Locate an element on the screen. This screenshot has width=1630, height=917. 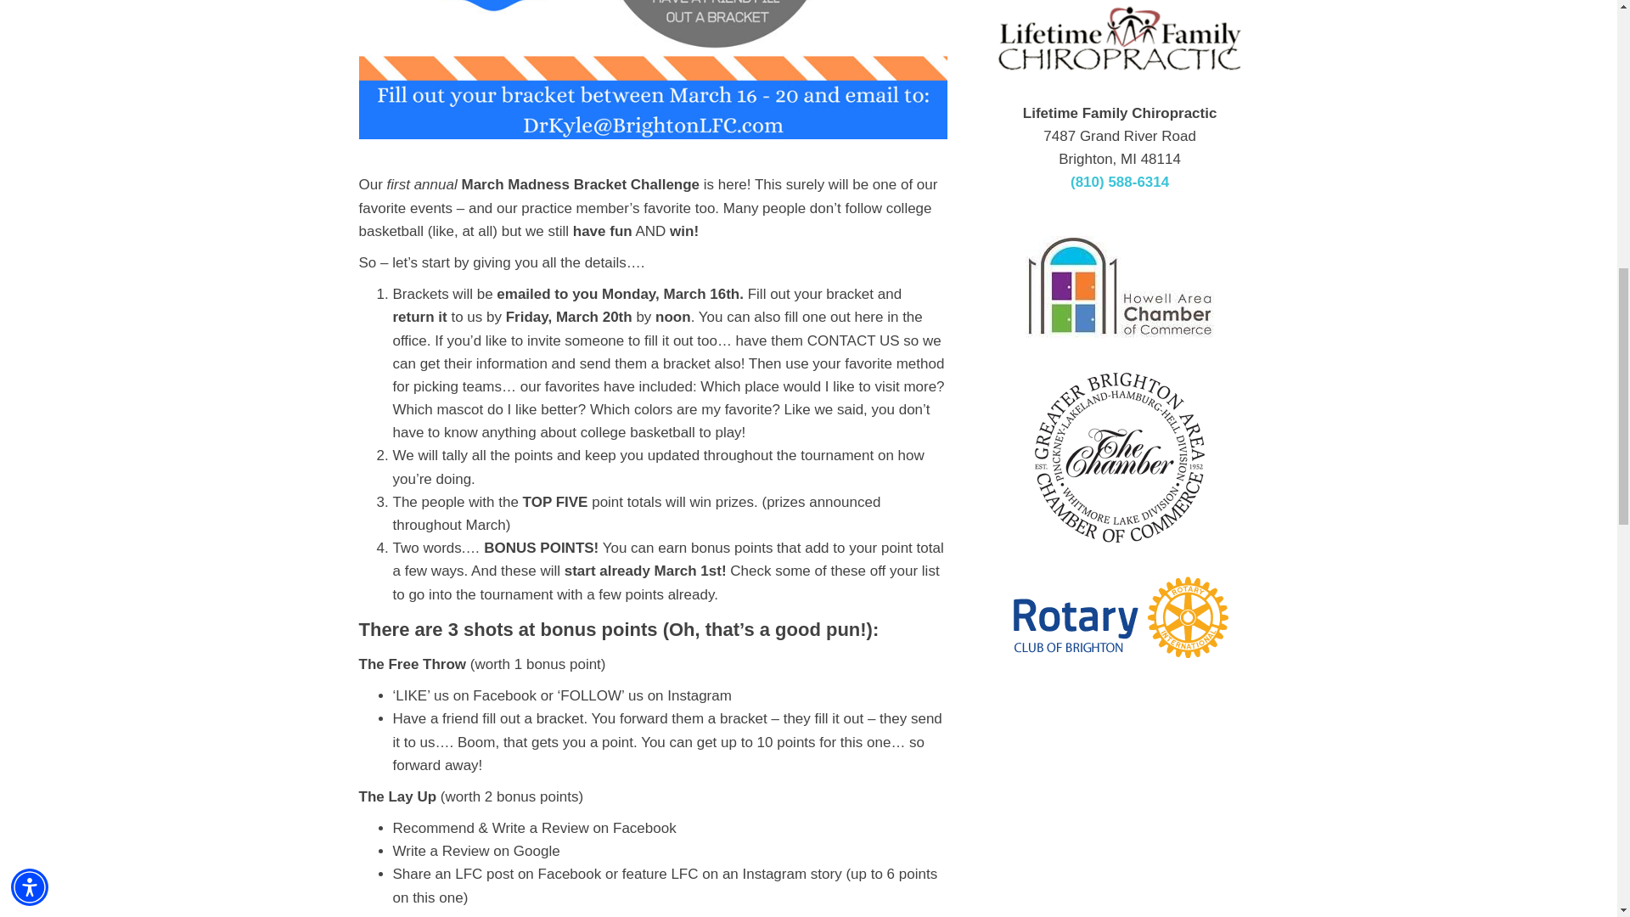
Chiropractic Brighton MI Lifetime Family Chiropractic is located at coordinates (1119, 42).